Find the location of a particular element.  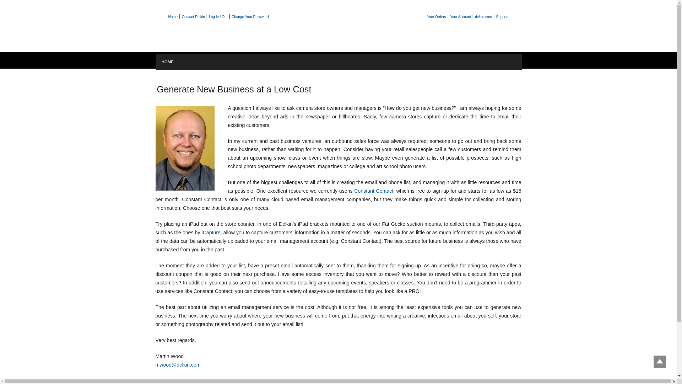

delkin.com is located at coordinates (483, 17).